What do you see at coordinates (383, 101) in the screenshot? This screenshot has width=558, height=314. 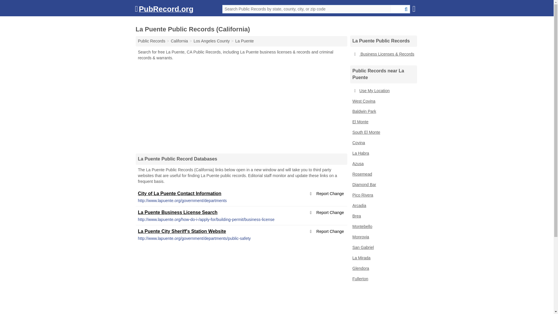 I see `West Covina` at bounding box center [383, 101].